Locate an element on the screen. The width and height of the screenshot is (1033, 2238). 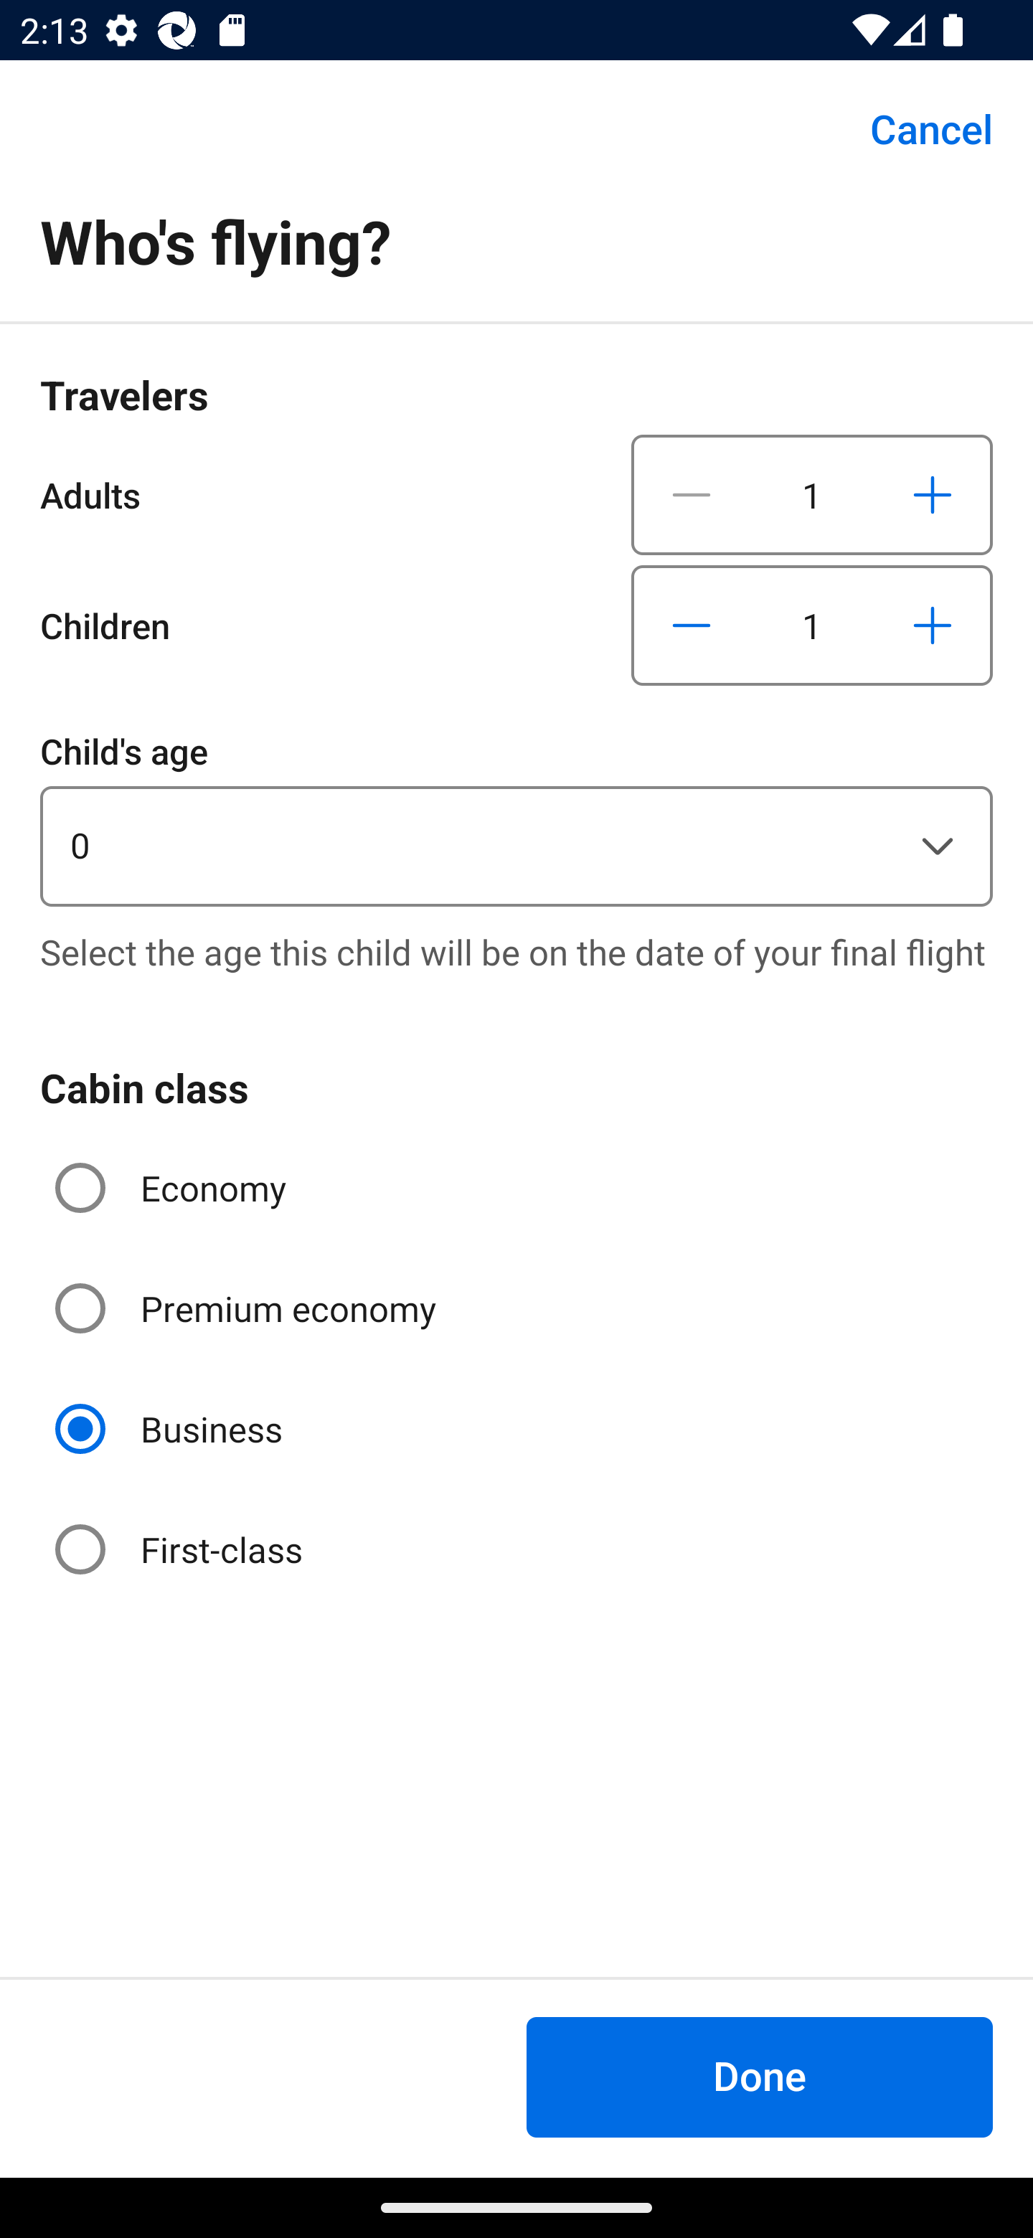
Done is located at coordinates (759, 2077).